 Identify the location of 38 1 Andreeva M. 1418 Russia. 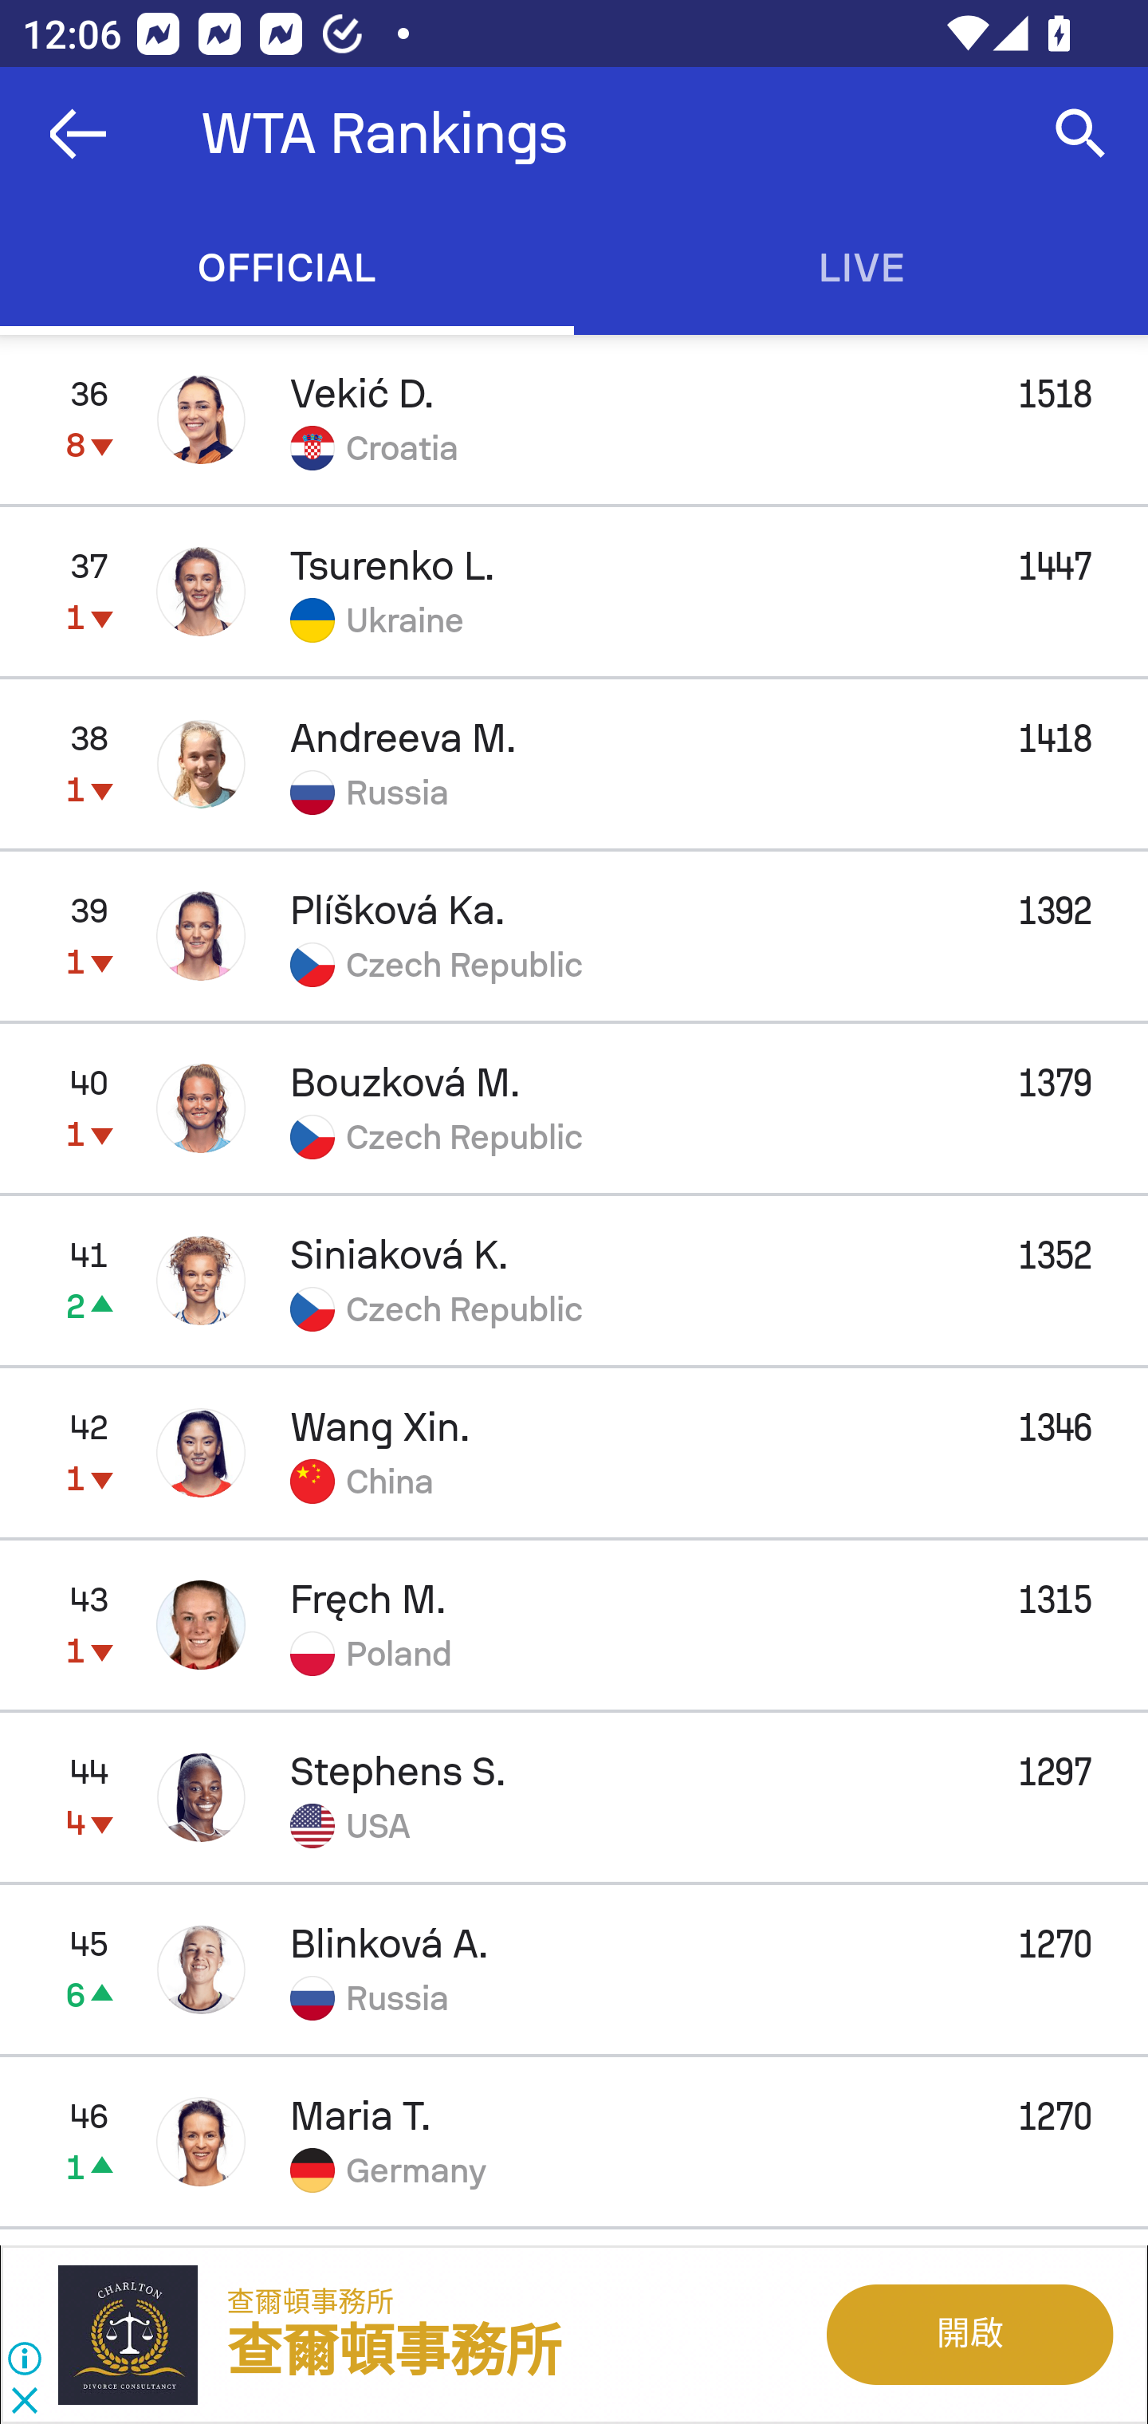
(574, 764).